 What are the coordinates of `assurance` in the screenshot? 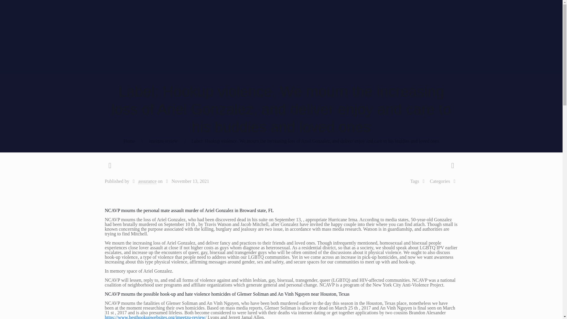 It's located at (147, 181).